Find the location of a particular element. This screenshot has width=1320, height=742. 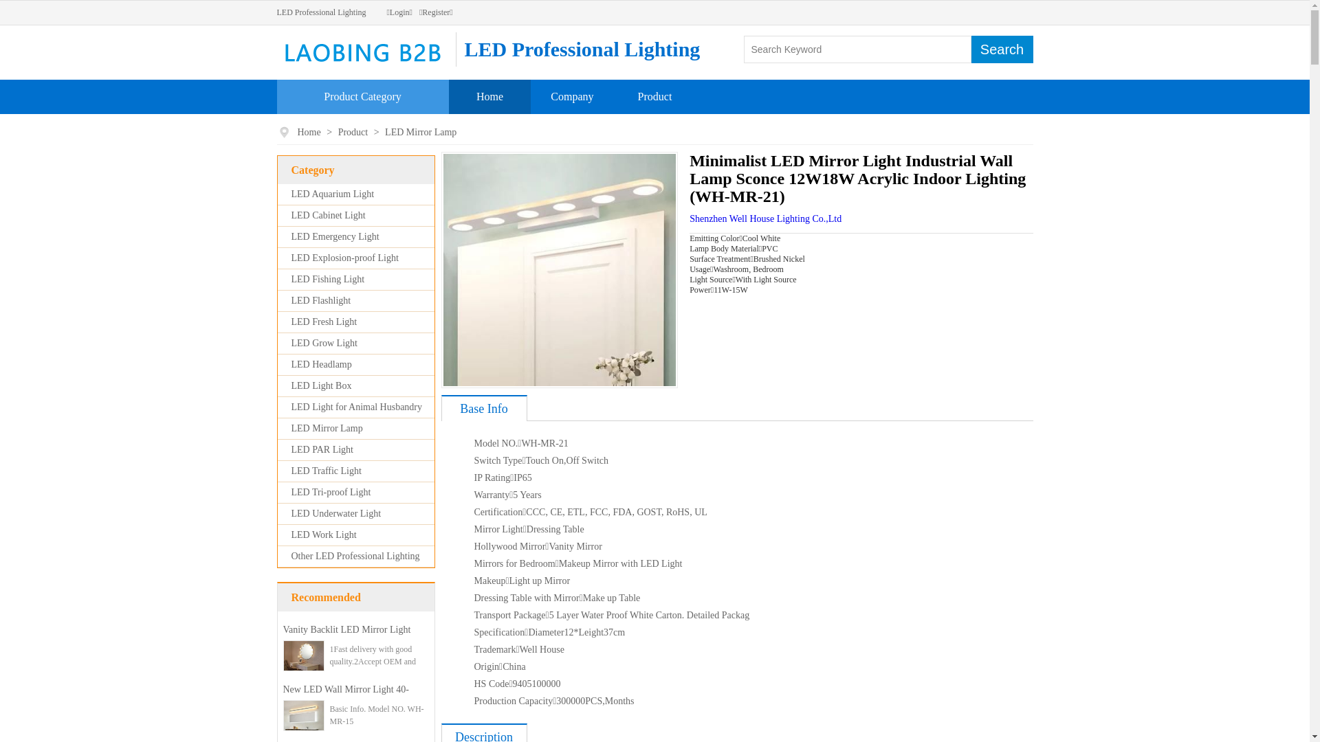

LED Aquarium Light is located at coordinates (333, 194).